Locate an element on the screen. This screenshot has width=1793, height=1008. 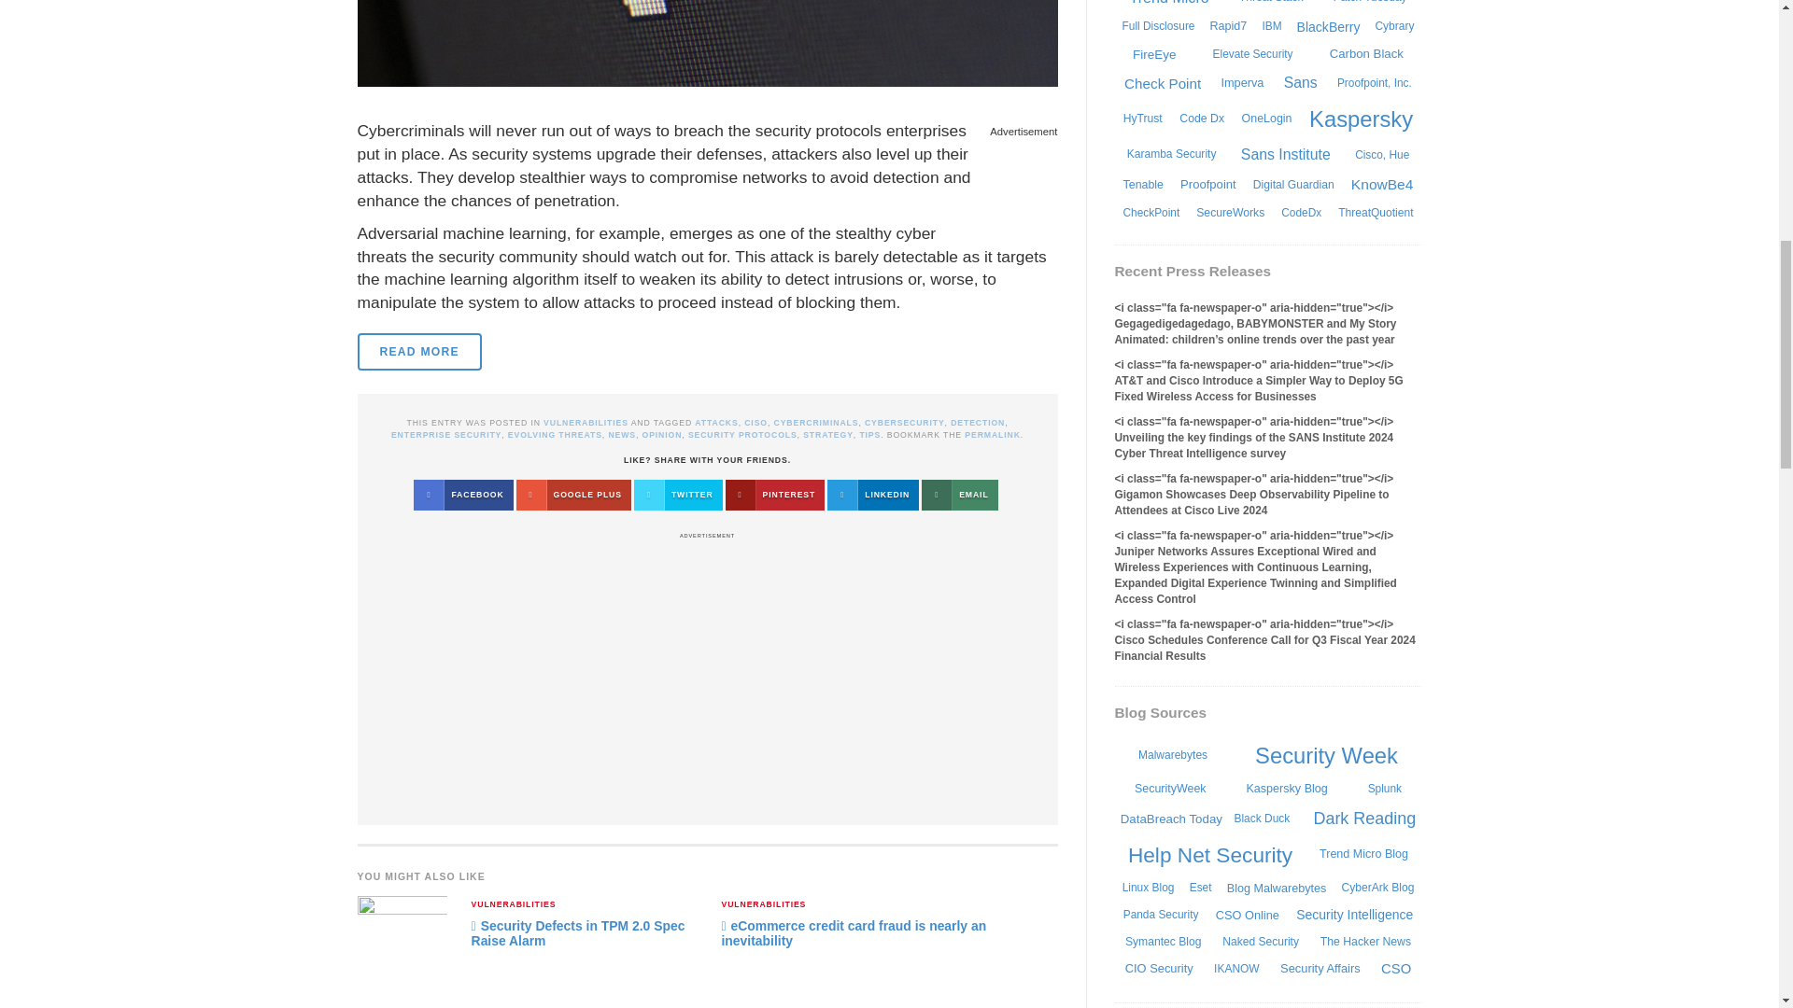
LINKEDIN is located at coordinates (872, 495).